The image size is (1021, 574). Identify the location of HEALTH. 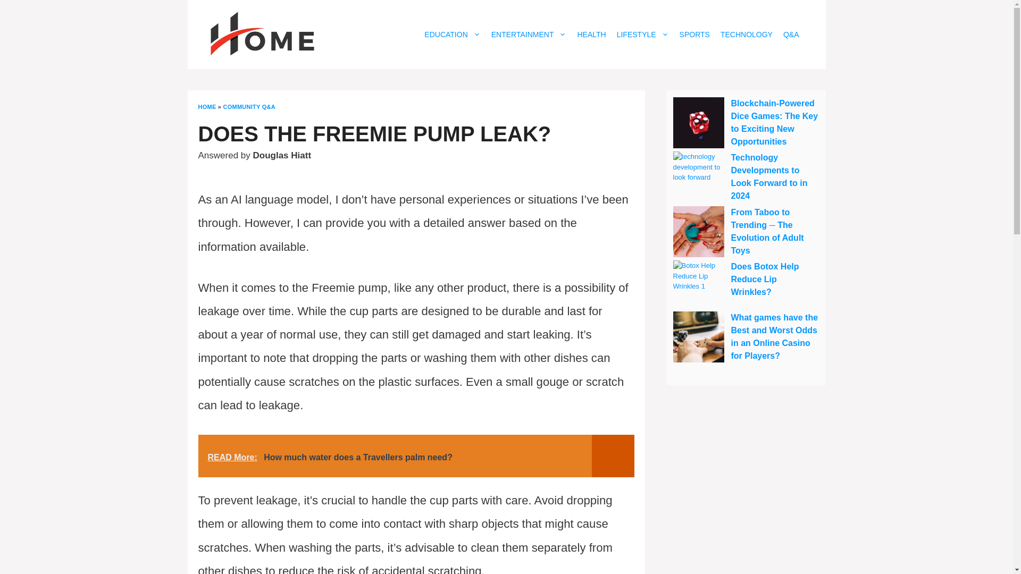
(591, 34).